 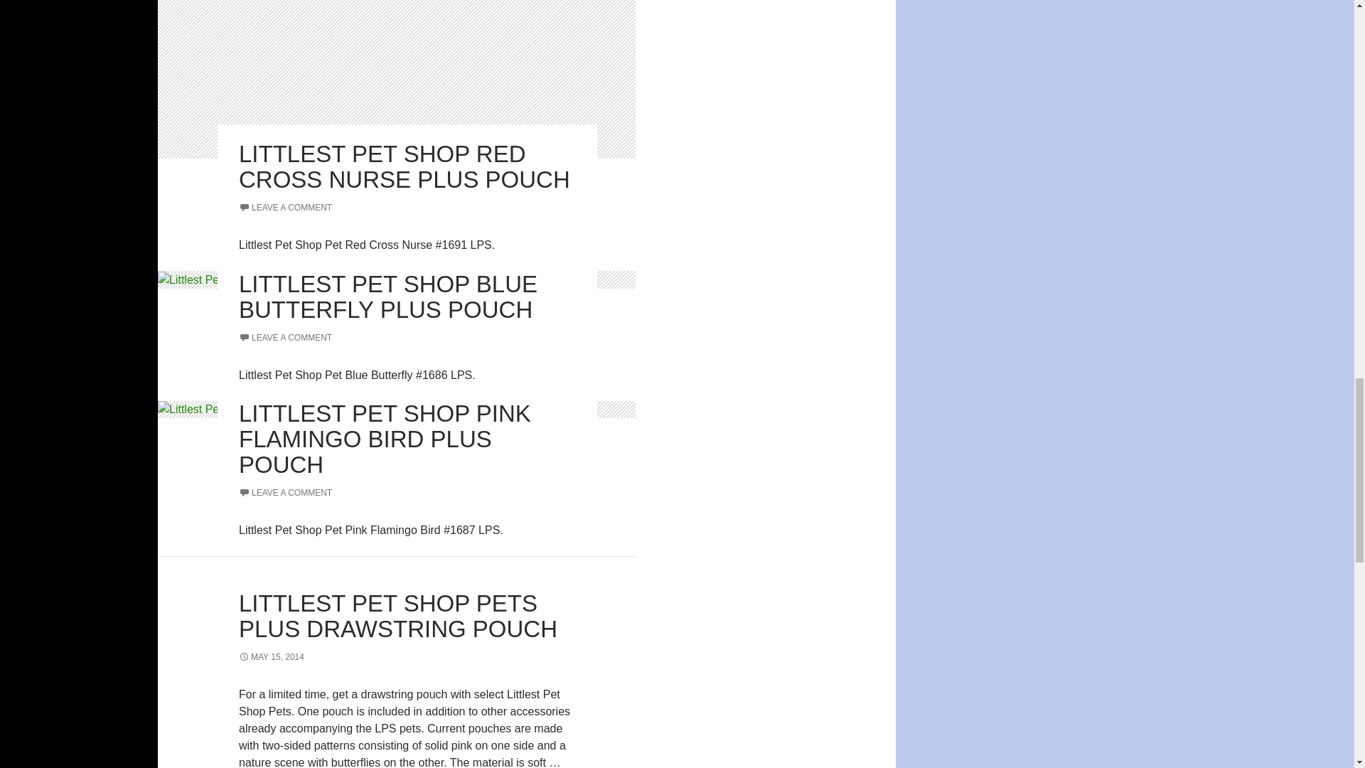 What do you see at coordinates (385, 438) in the screenshot?
I see `LITTLEST PET SHOP PINK FLAMINGO BIRD PLUS POUCH` at bounding box center [385, 438].